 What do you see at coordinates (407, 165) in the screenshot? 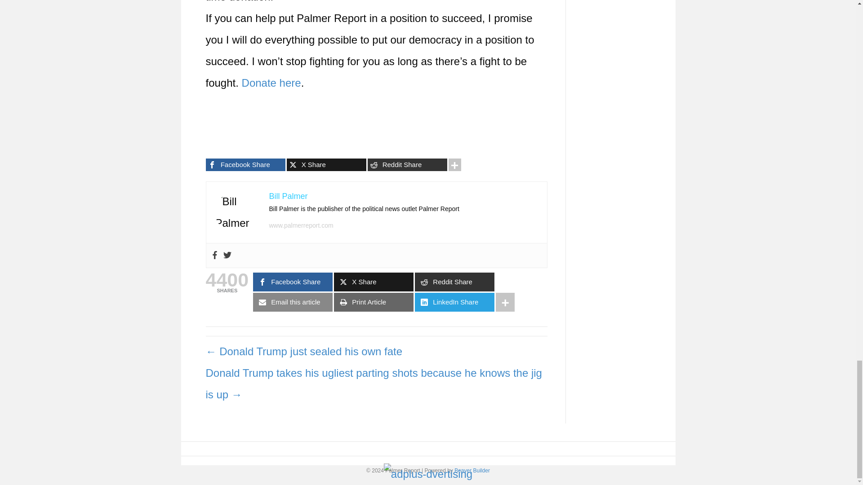
I see `Reddit Share` at bounding box center [407, 165].